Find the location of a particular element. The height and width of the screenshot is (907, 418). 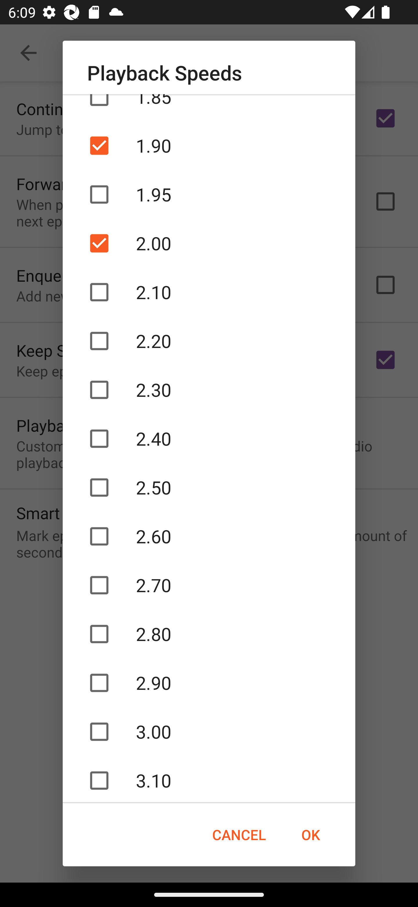

2.30 is located at coordinates (209, 390).